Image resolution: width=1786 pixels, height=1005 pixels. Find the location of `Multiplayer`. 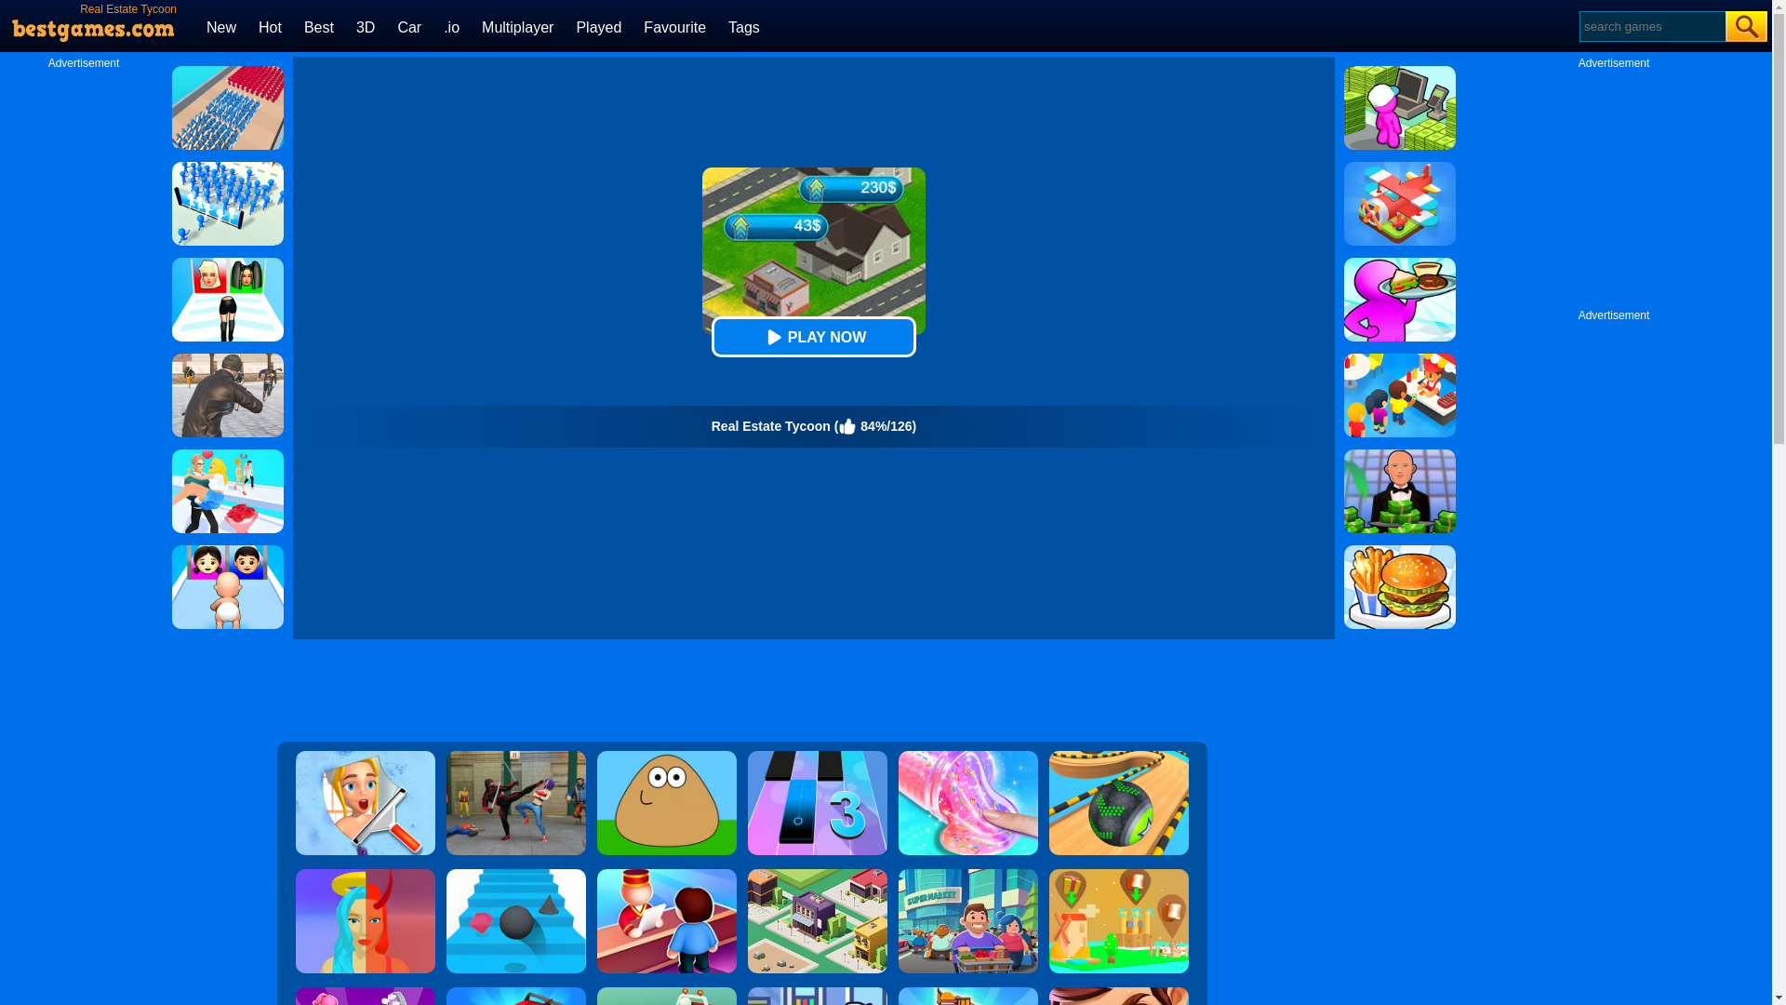

Multiplayer is located at coordinates (517, 26).